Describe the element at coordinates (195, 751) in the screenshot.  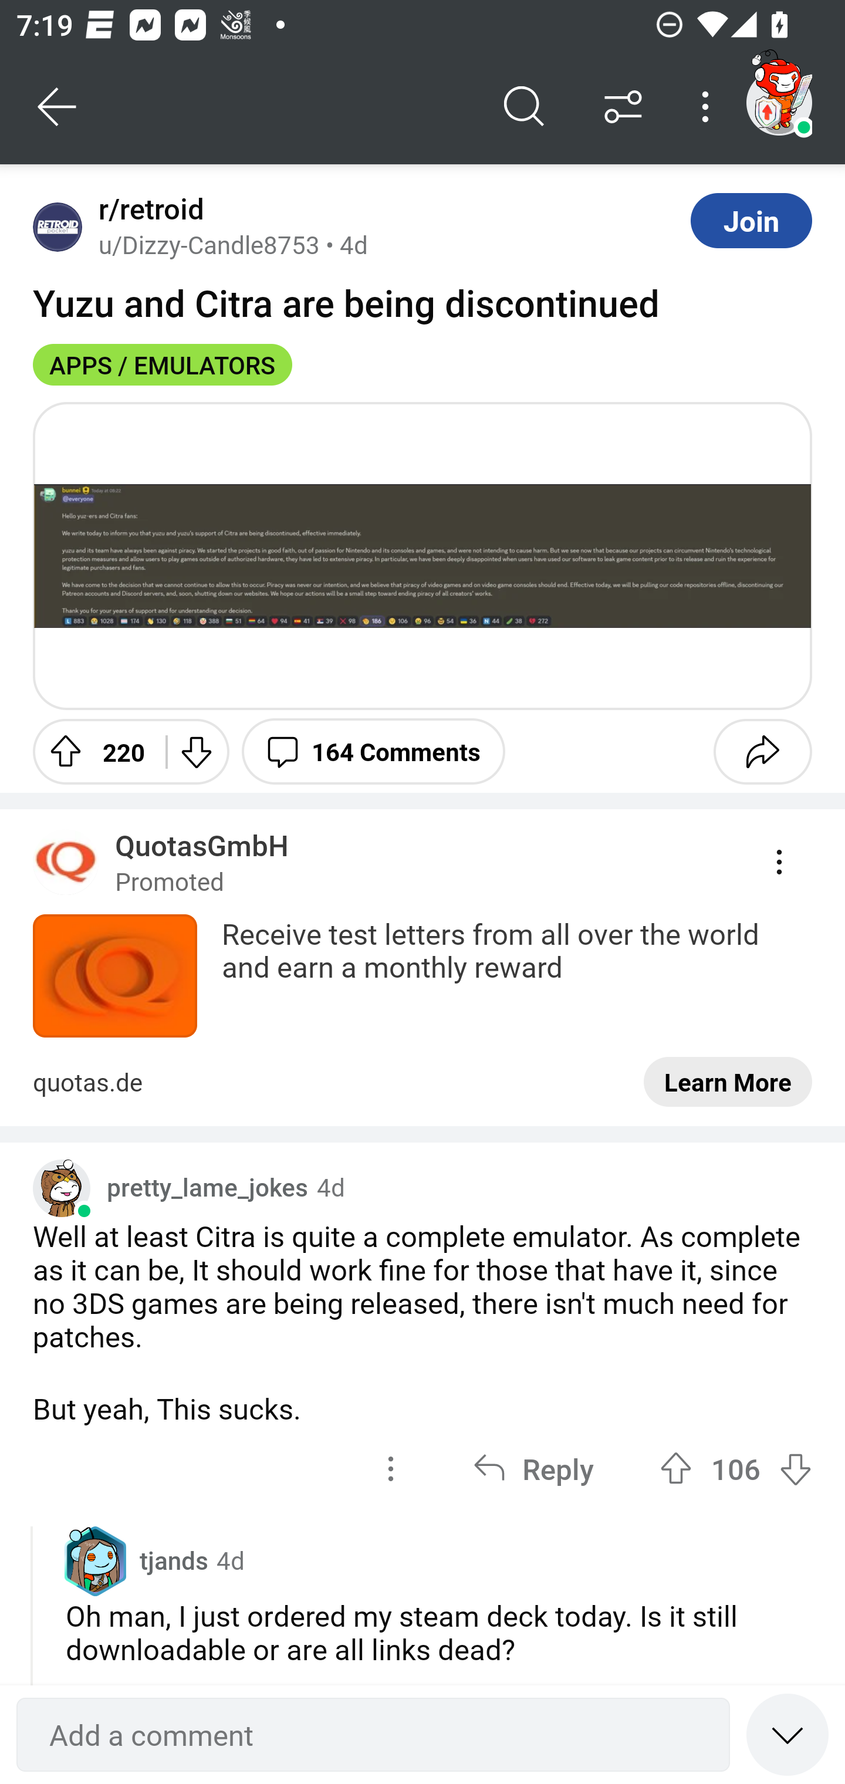
I see `Downvote` at that location.